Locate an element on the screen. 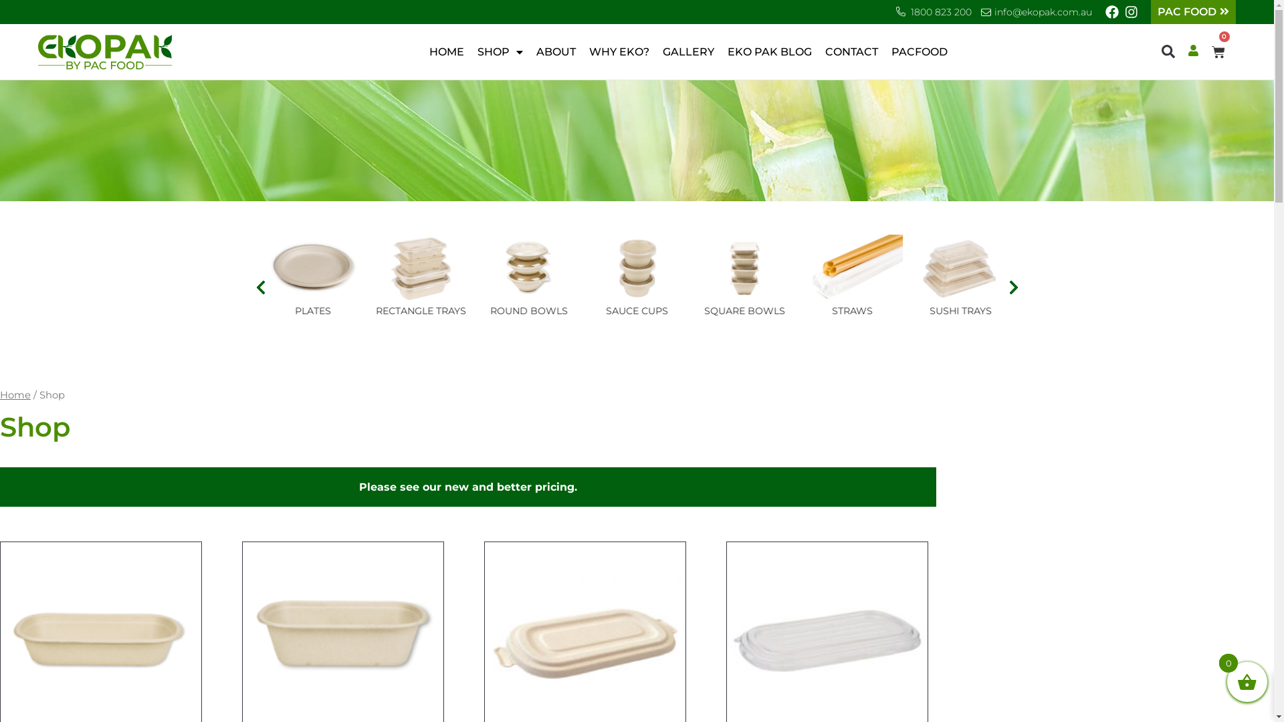  SHOP is located at coordinates (500, 52).